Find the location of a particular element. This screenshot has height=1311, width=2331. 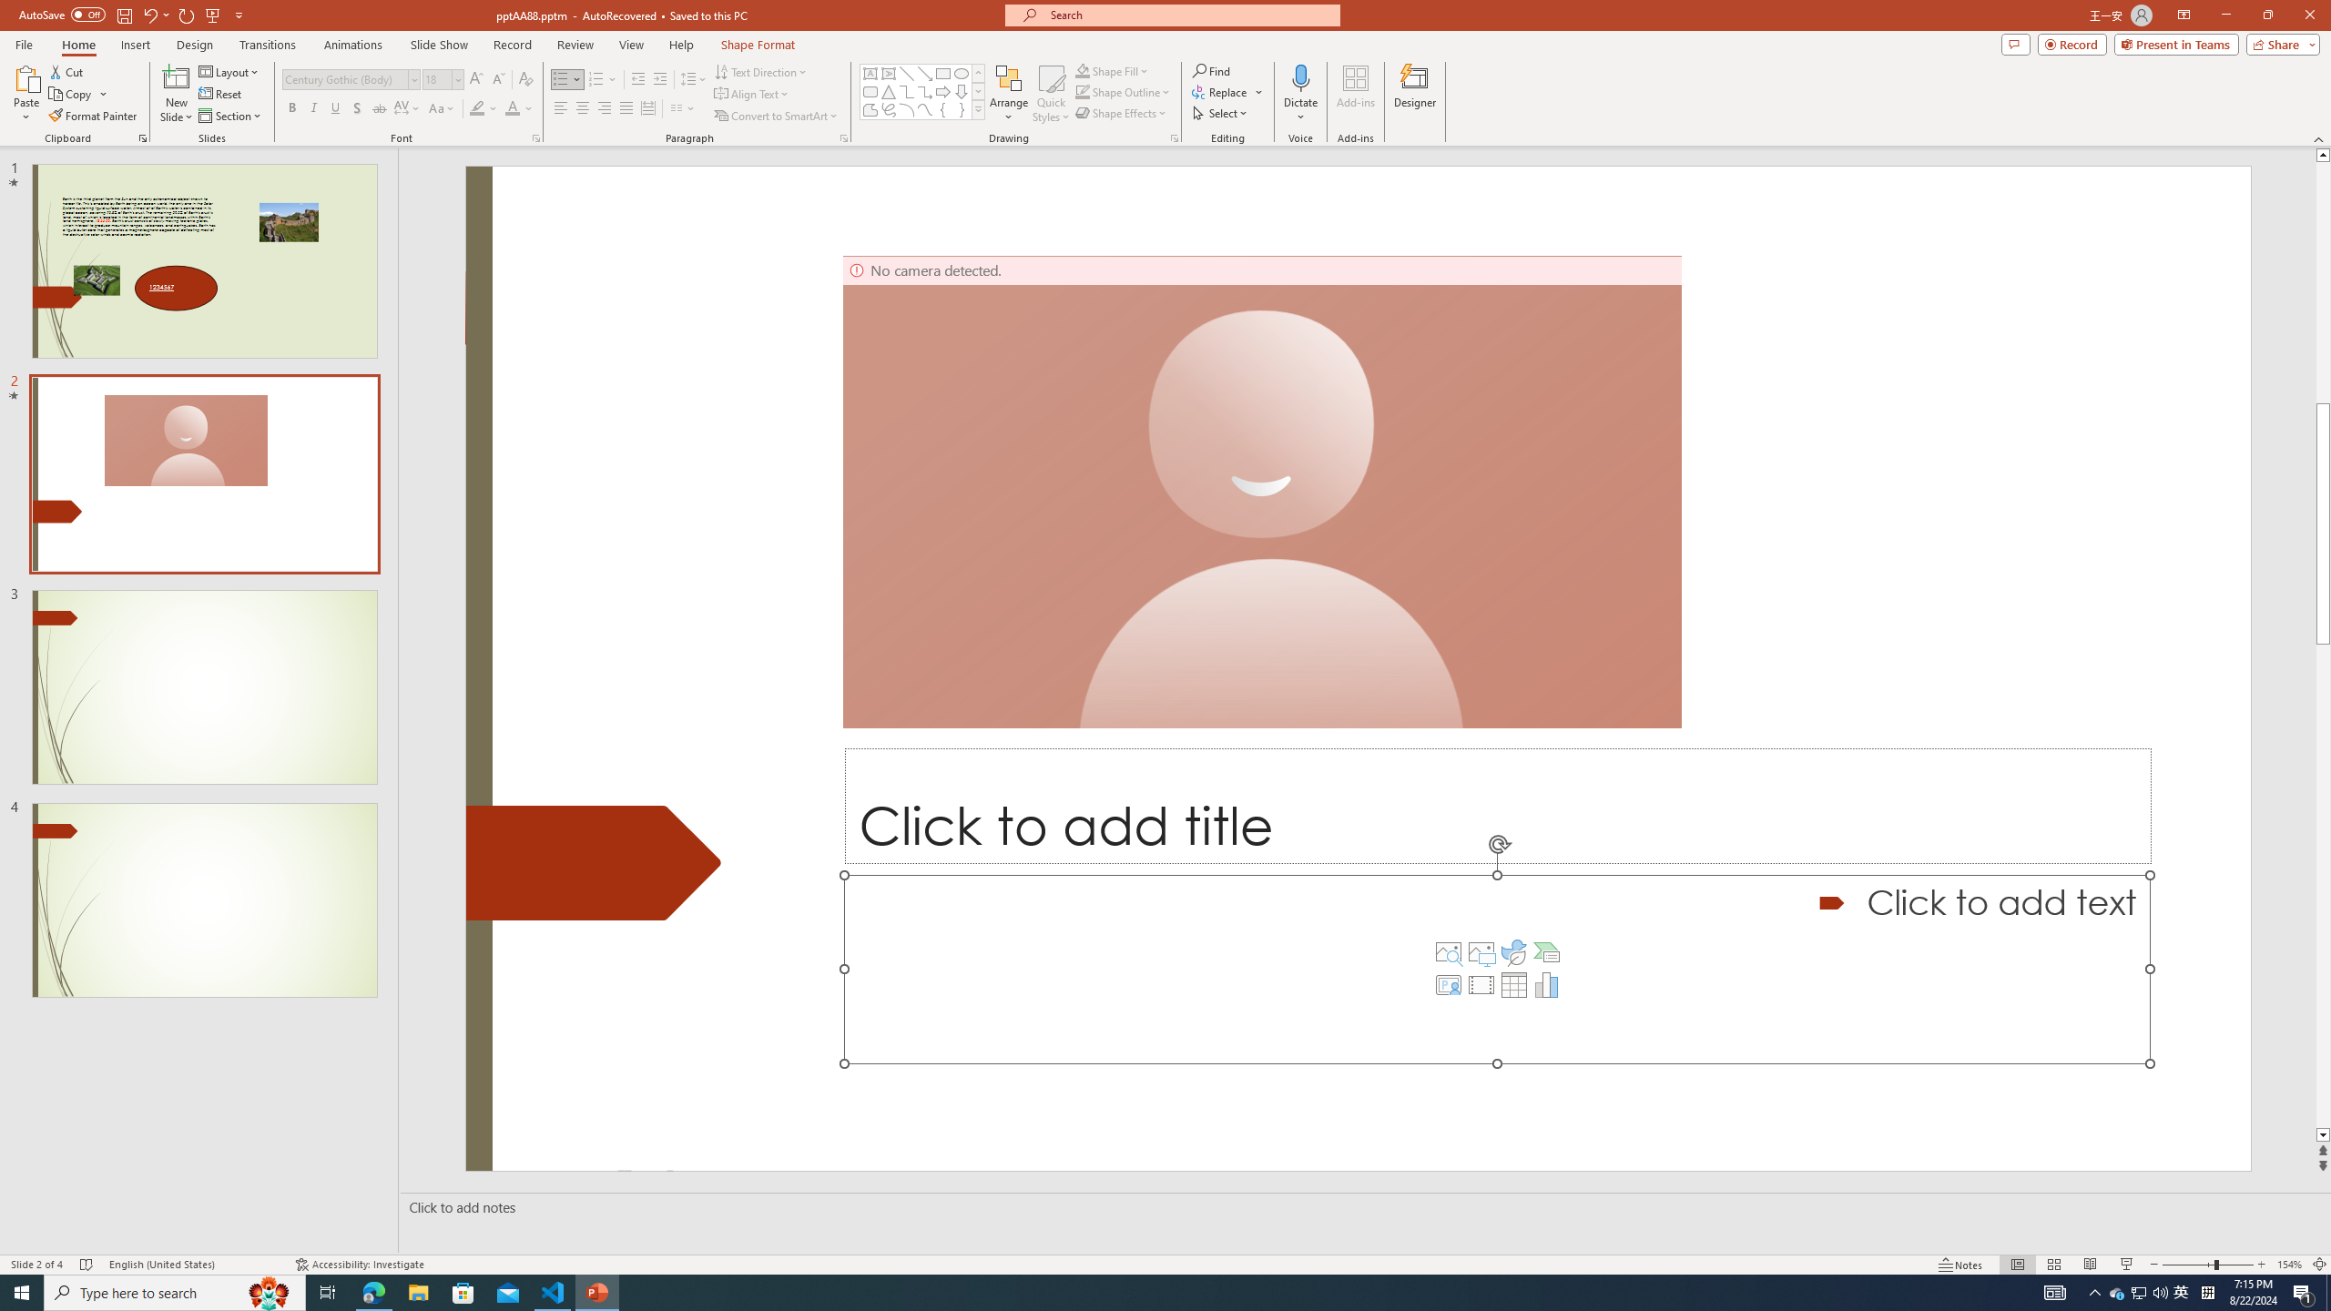

Decorative Locked is located at coordinates (594, 863).